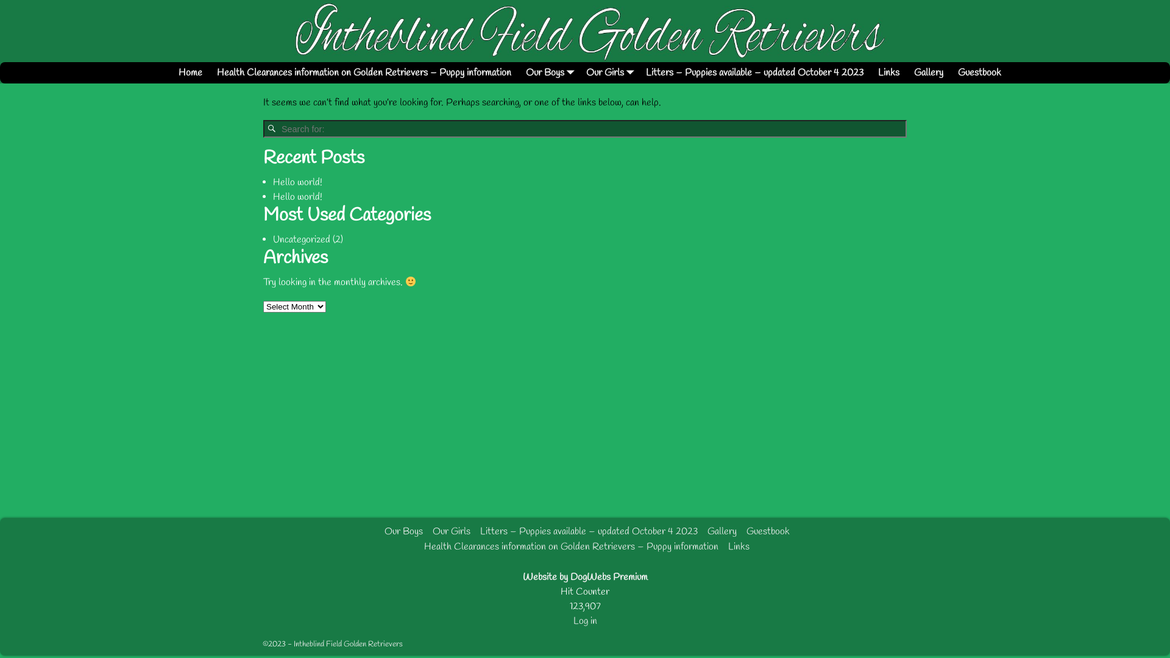 The image size is (1170, 658). I want to click on Our Girls, so click(609, 73).